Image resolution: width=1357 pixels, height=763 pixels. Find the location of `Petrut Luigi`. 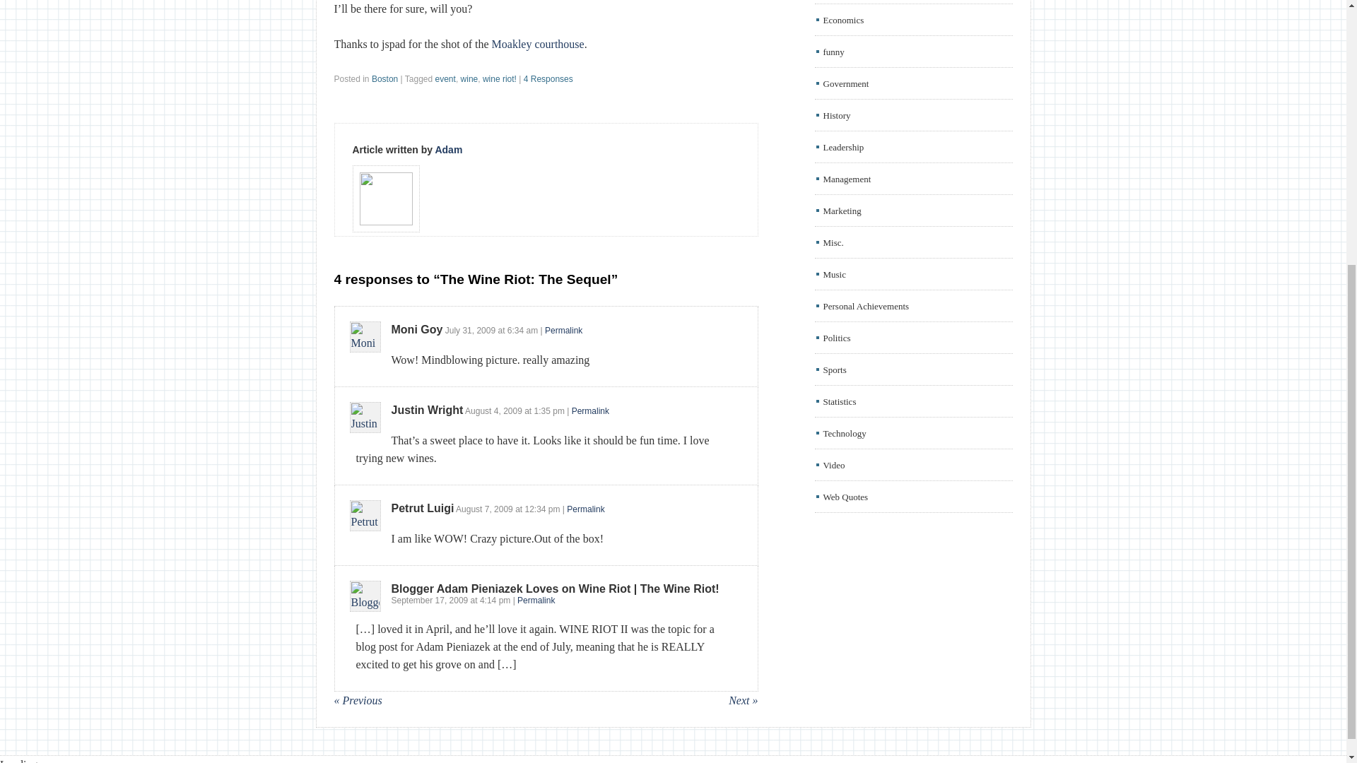

Petrut Luigi is located at coordinates (423, 507).